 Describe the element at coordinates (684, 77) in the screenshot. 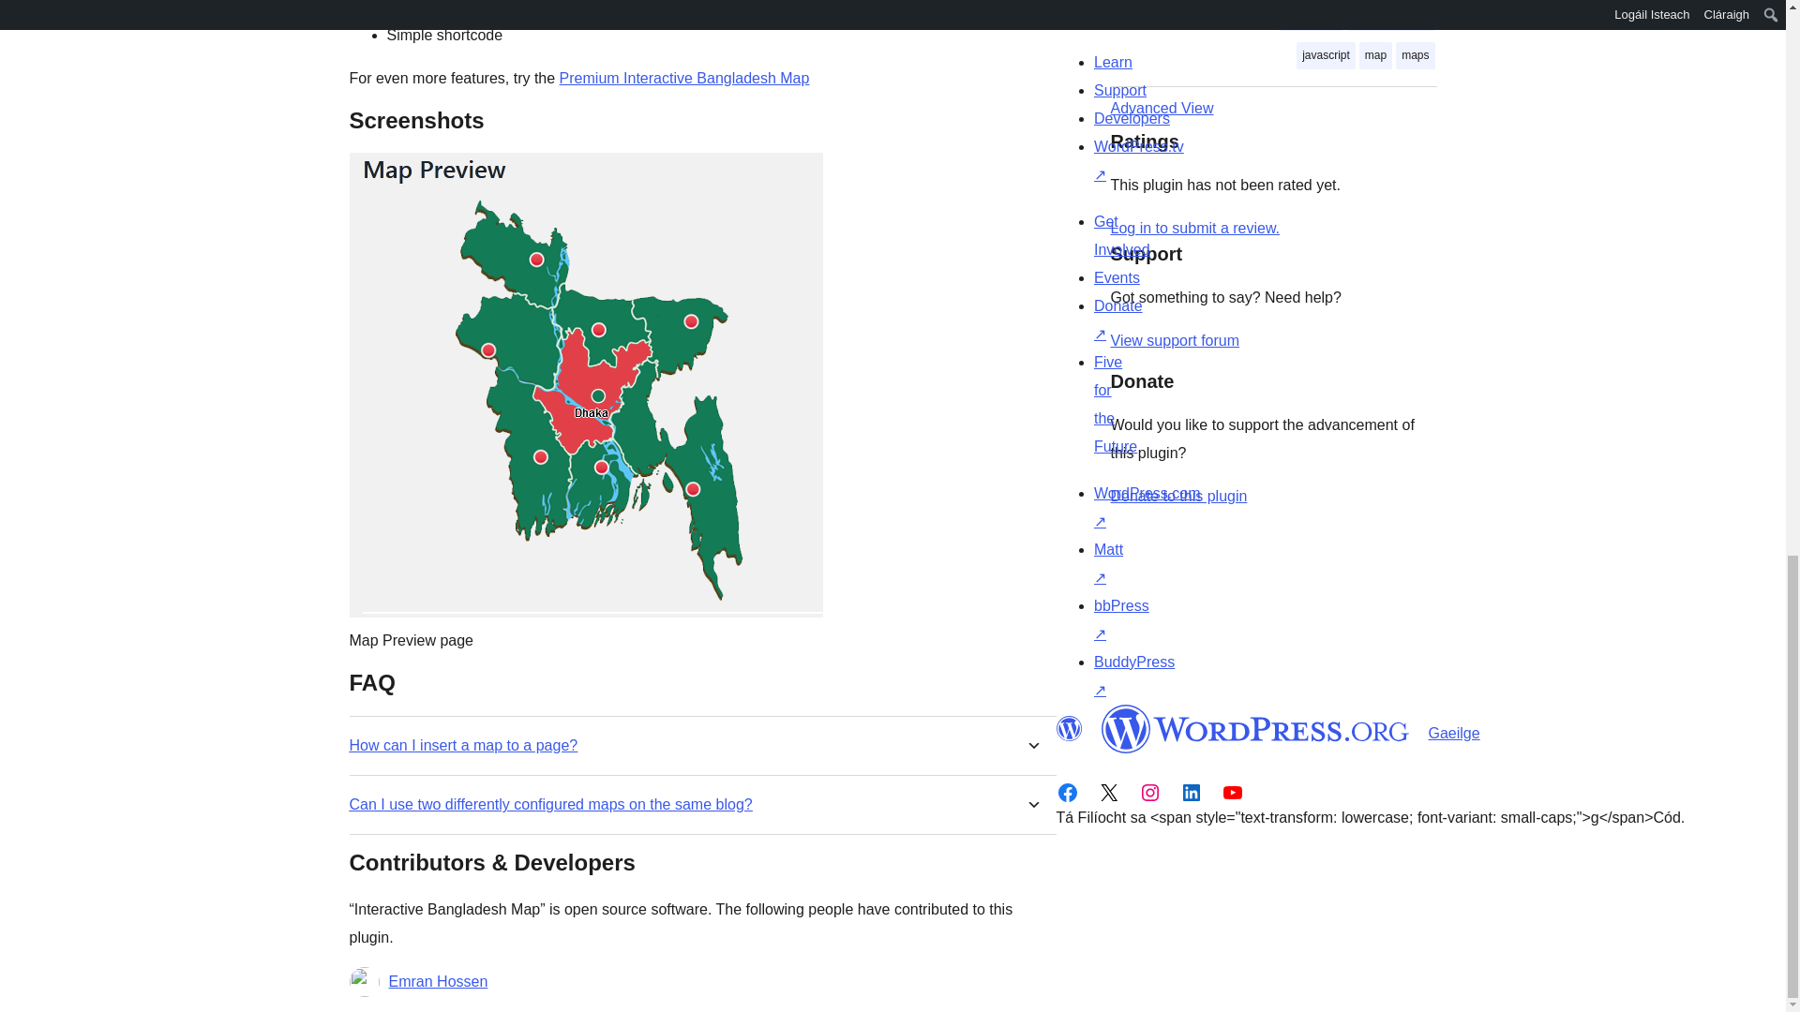

I see `Premium Interactive Bangladesh Map` at that location.